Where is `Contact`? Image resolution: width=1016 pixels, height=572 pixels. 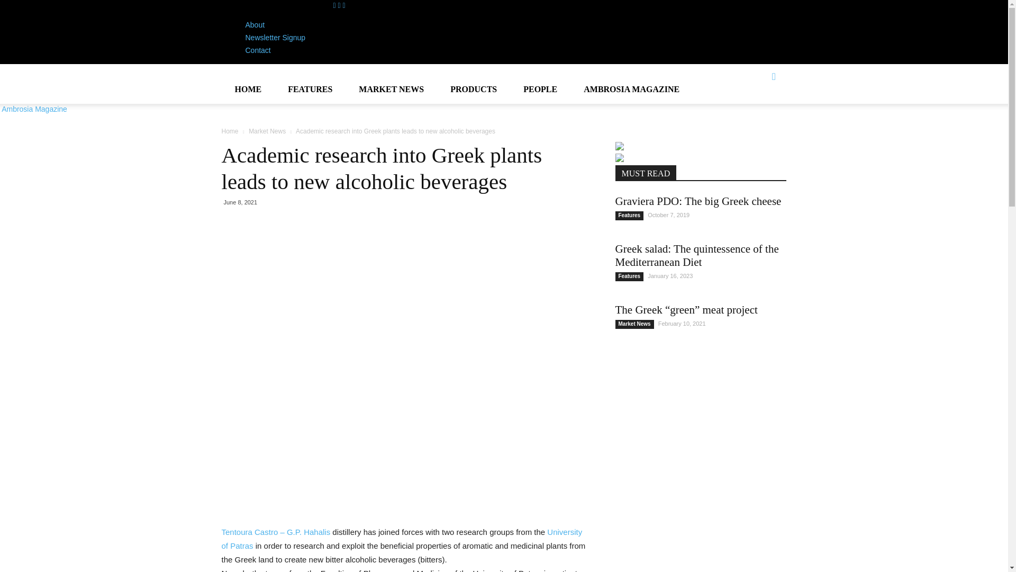
Contact is located at coordinates (258, 50).